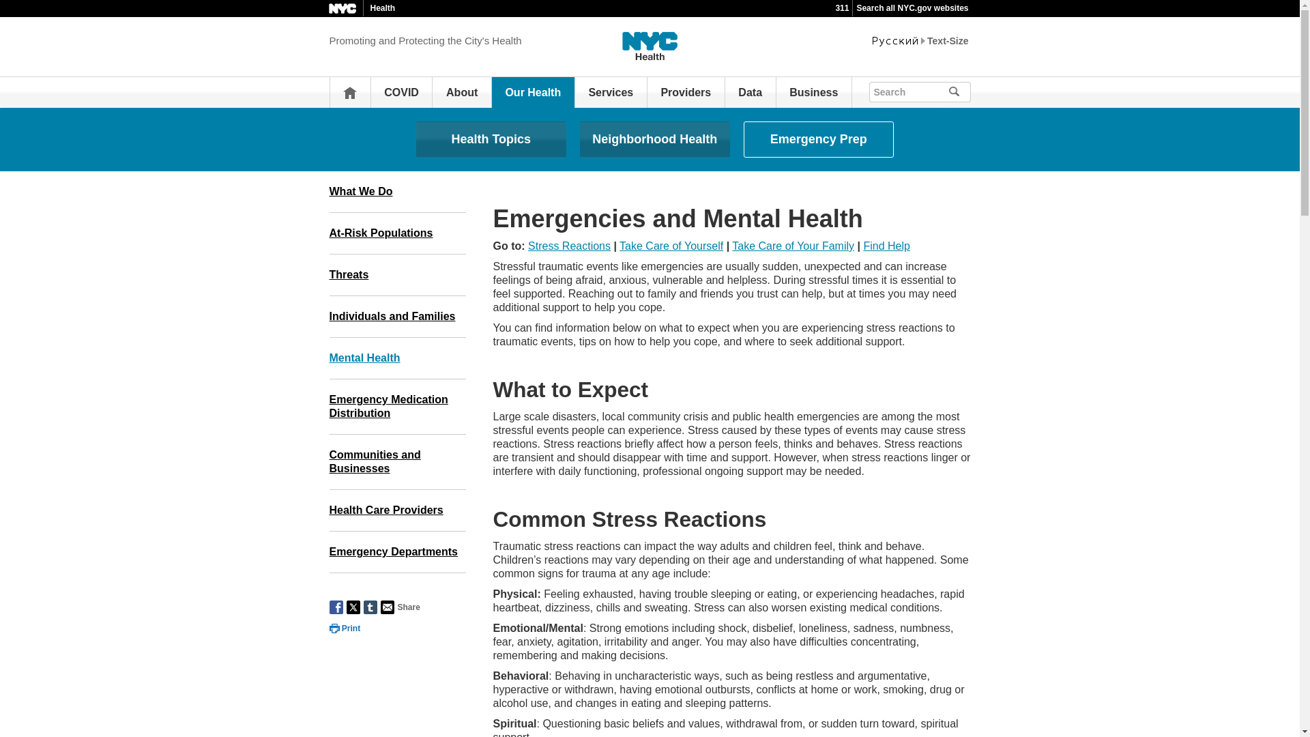 This screenshot has width=1310, height=737. Describe the element at coordinates (793, 246) in the screenshot. I see `Take Care of Your Family` at that location.